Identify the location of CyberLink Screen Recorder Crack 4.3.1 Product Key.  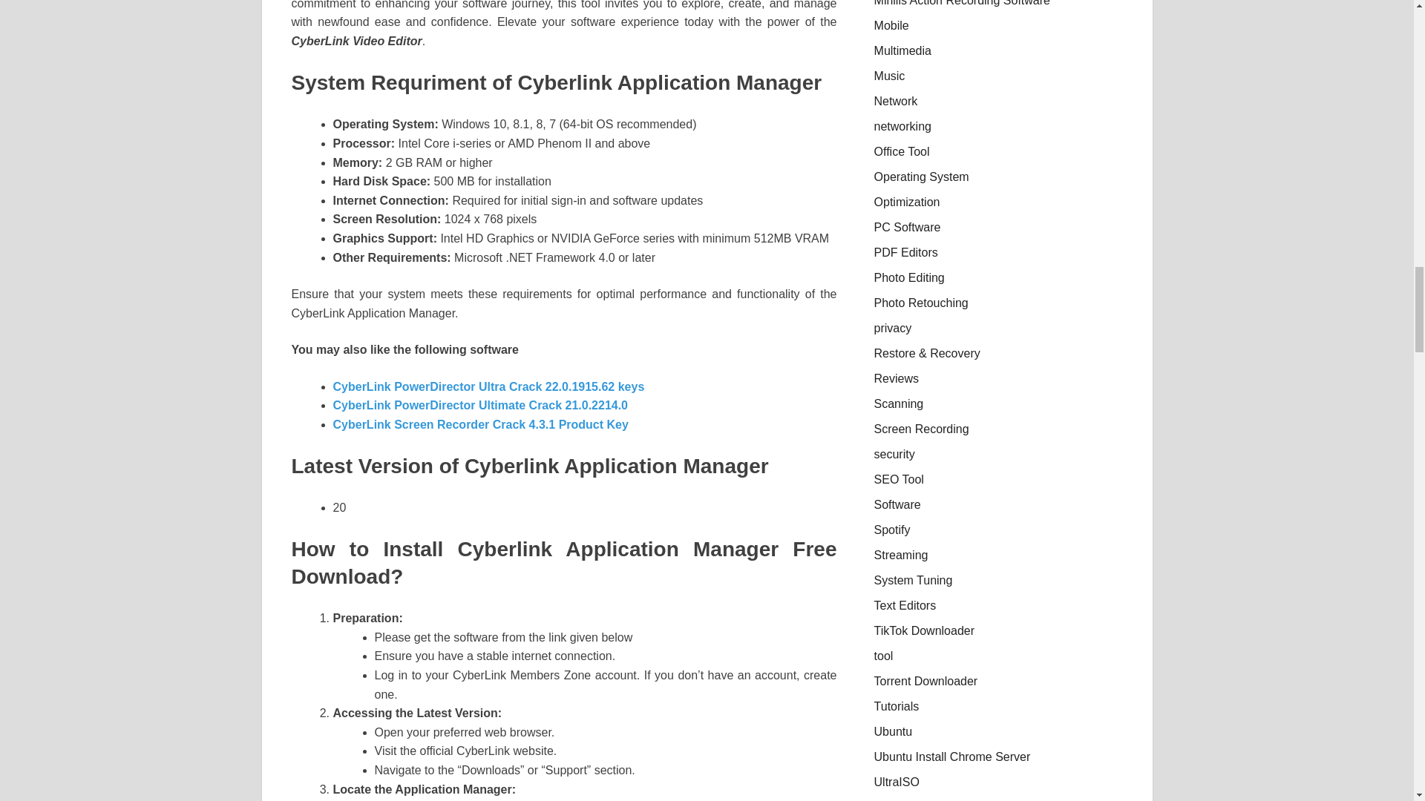
(479, 424).